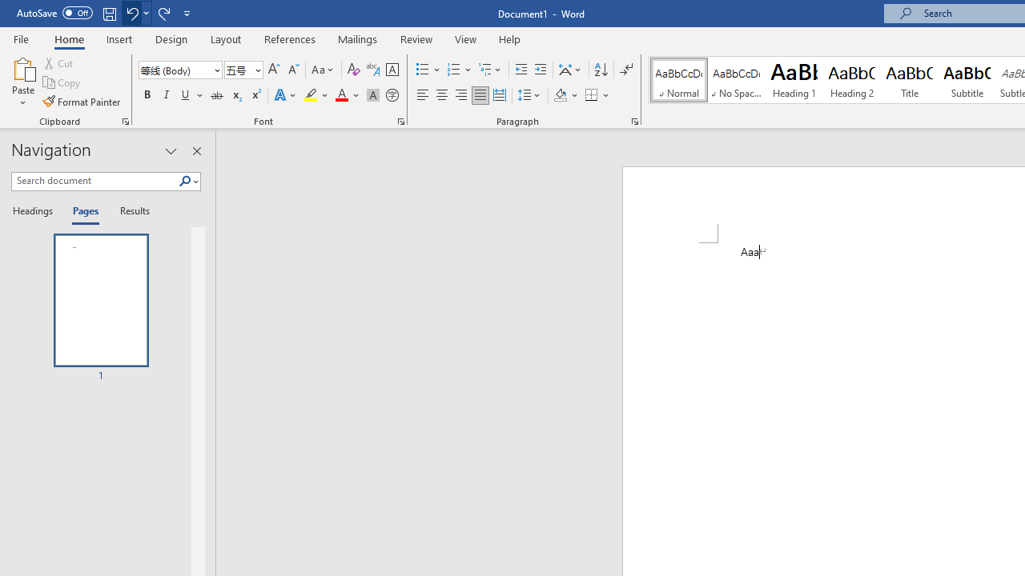 The image size is (1025, 576). What do you see at coordinates (341, 96) in the screenshot?
I see `Font Color Red` at bounding box center [341, 96].